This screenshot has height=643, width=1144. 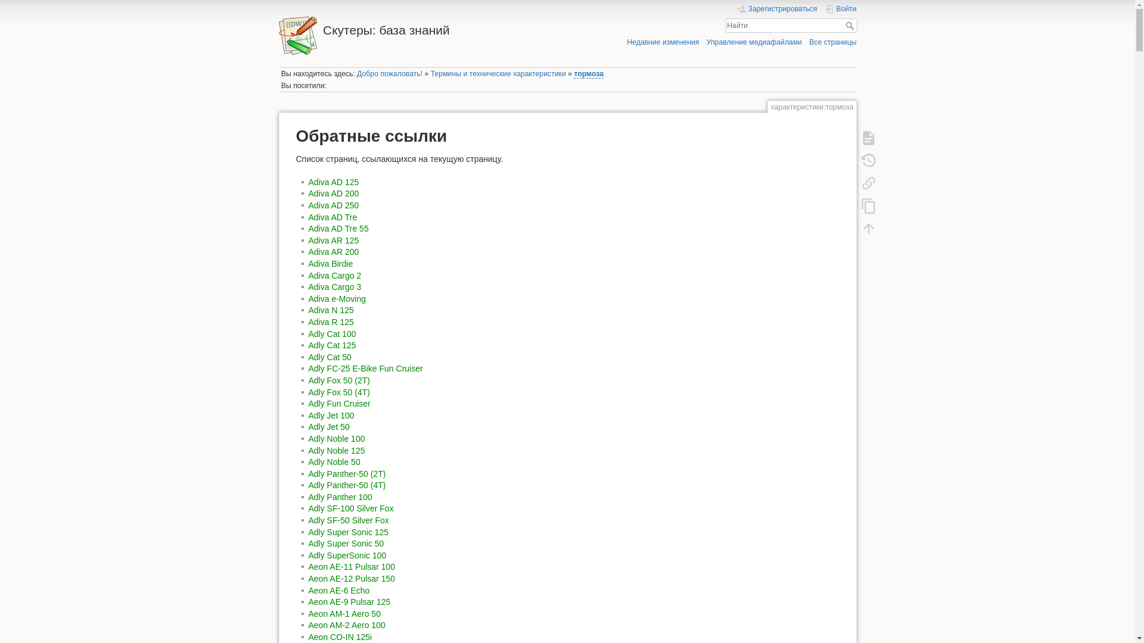 I want to click on Adly SF-100 Silver Fox, so click(x=352, y=508).